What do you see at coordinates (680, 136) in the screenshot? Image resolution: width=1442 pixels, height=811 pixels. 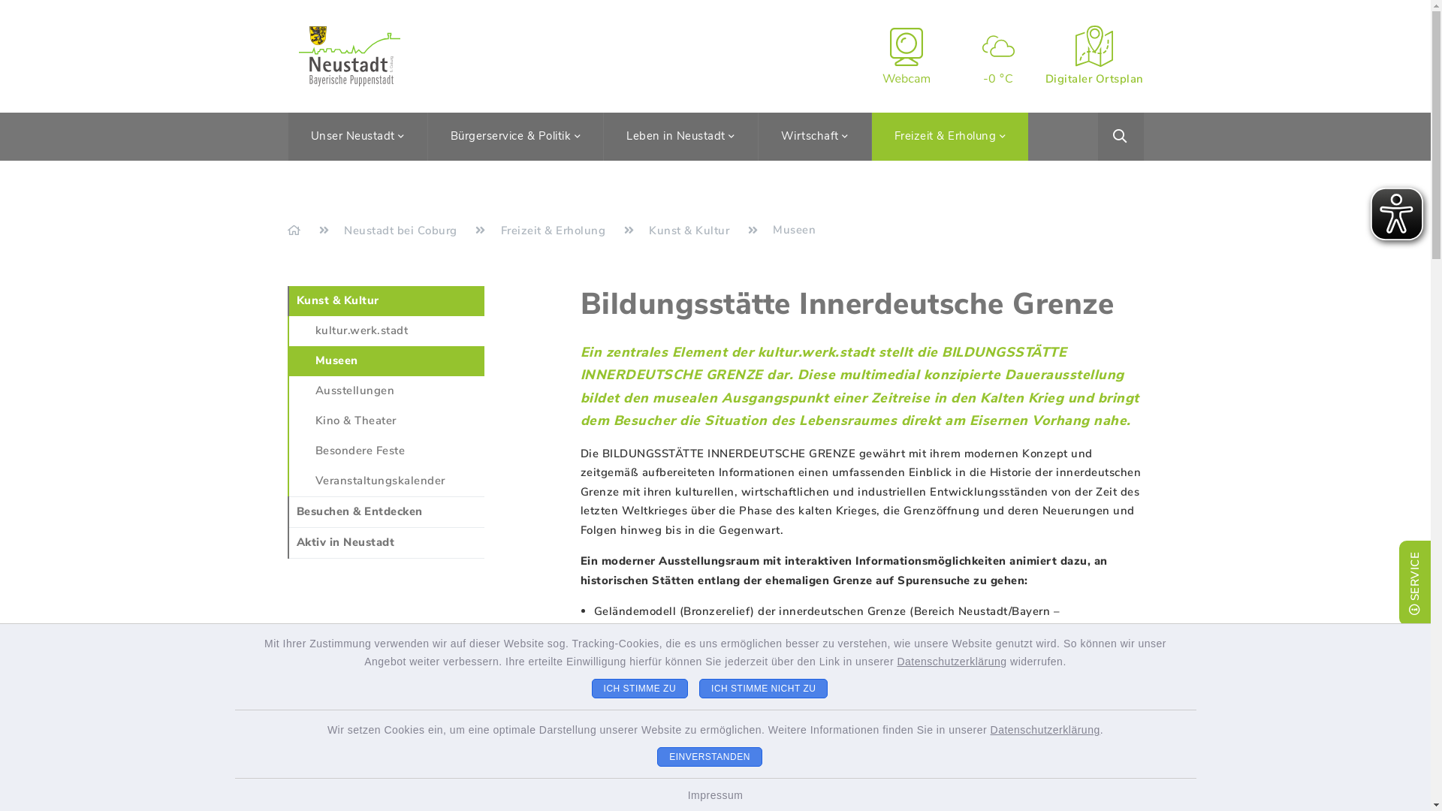 I see `Leben in Neustadt` at bounding box center [680, 136].